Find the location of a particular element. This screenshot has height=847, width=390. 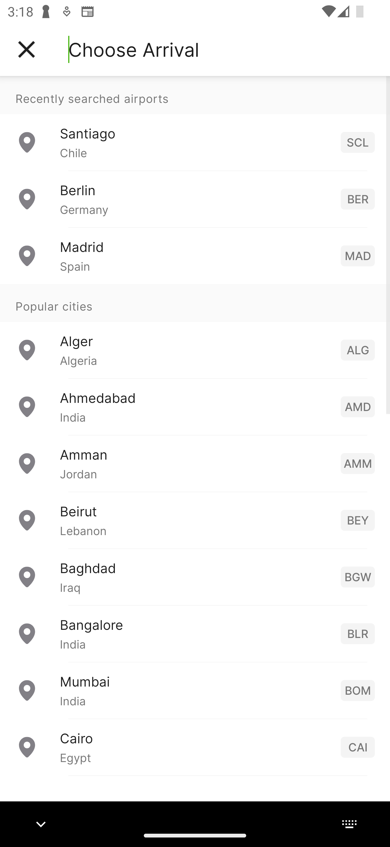

Bangalore India BLR is located at coordinates (195, 633).